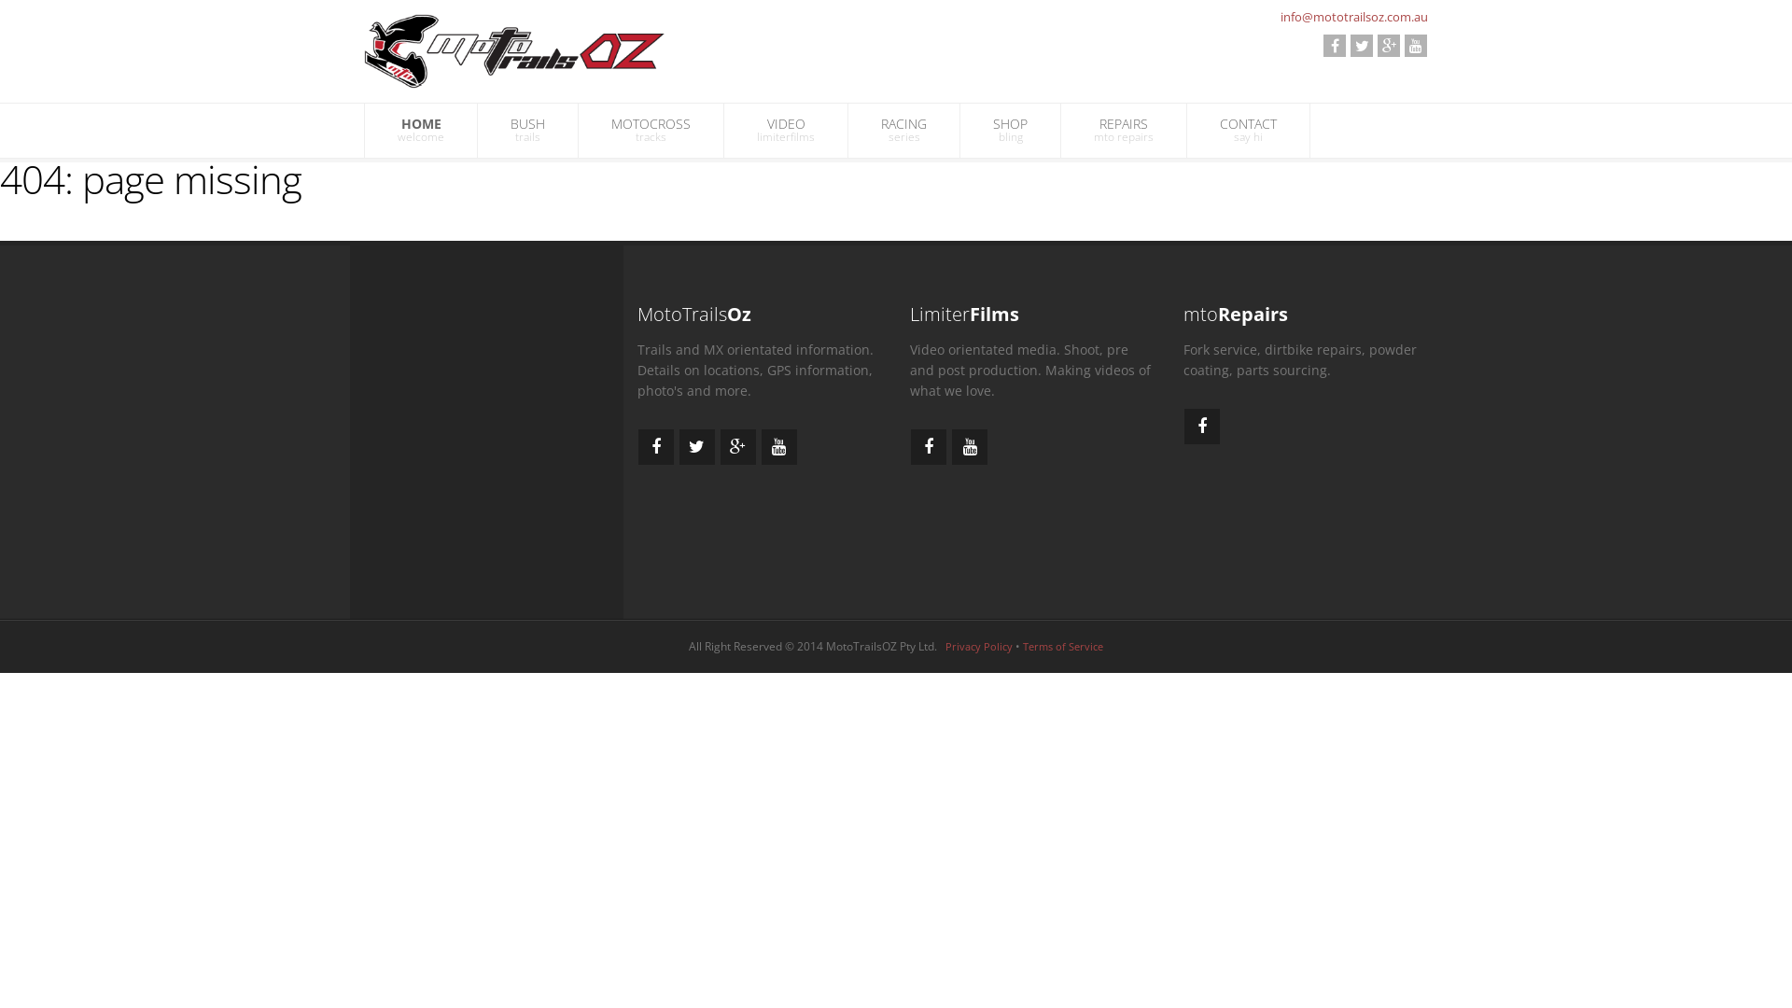 This screenshot has width=1792, height=1008. What do you see at coordinates (1124, 131) in the screenshot?
I see `REPAIRS
mto repairs` at bounding box center [1124, 131].